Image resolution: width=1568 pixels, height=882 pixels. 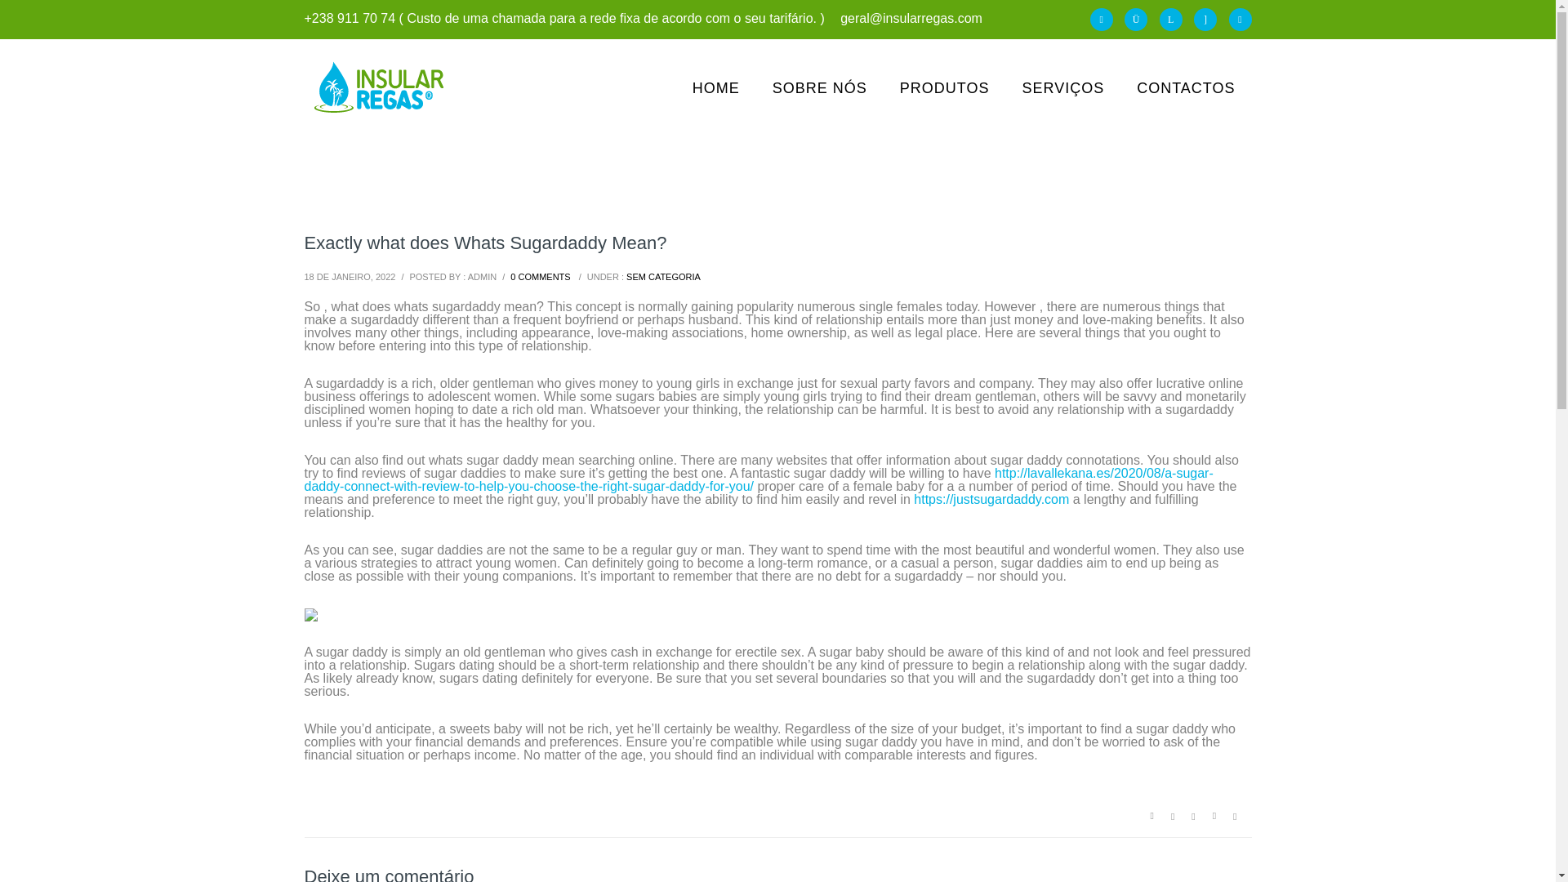 I want to click on Produtos, so click(x=945, y=88).